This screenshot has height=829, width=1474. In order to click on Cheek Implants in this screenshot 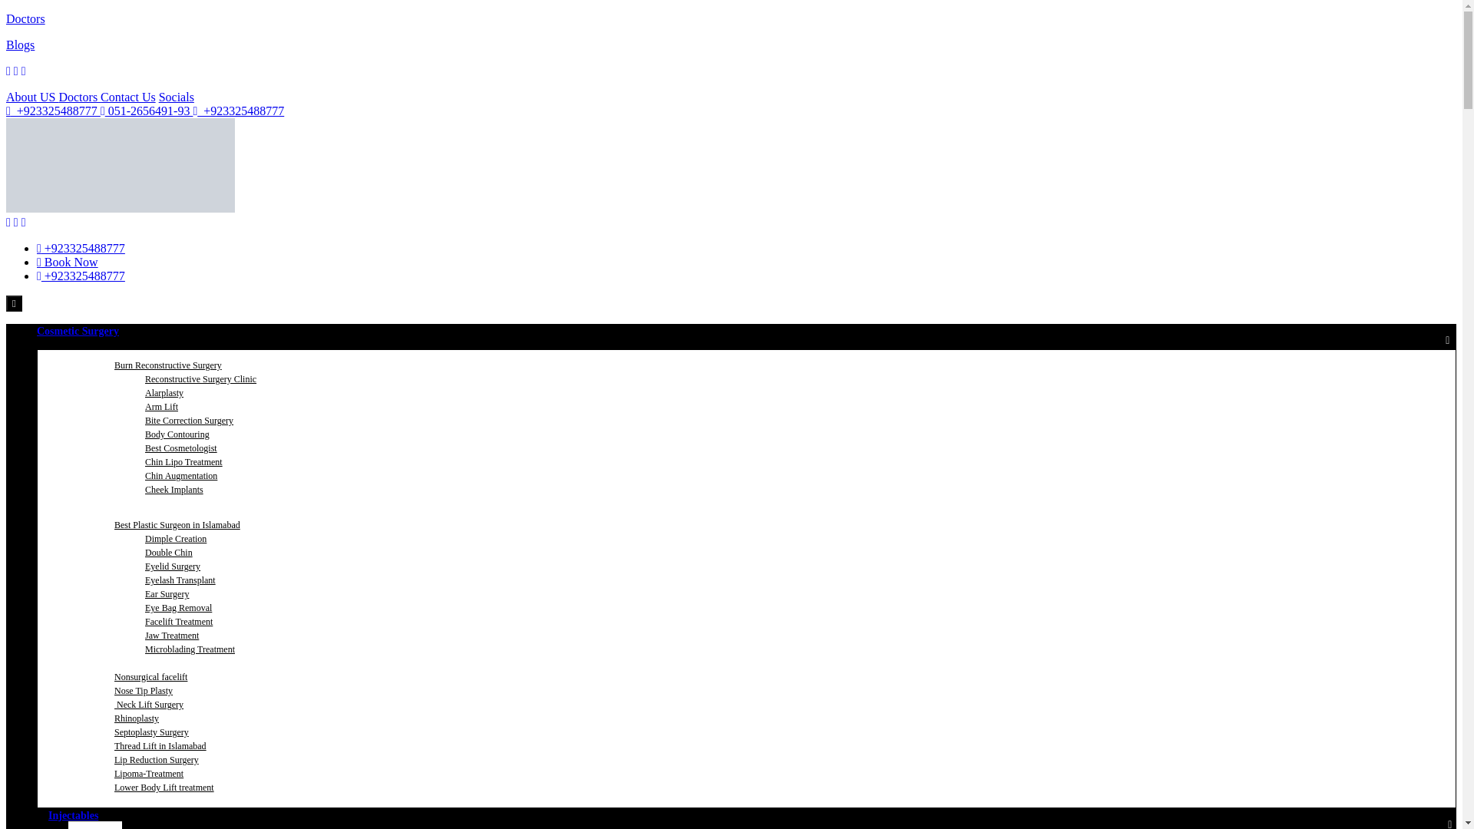, I will do `click(174, 490)`.